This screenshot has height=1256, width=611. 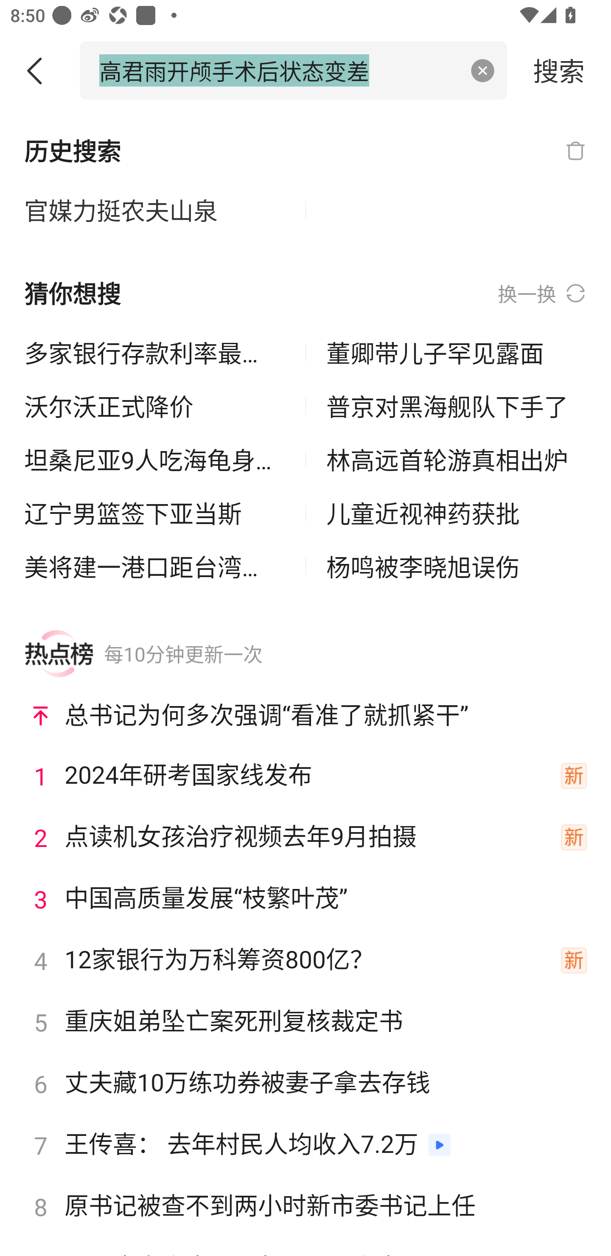 I want to click on 官媒力挺农夫山泉, so click(x=154, y=210).